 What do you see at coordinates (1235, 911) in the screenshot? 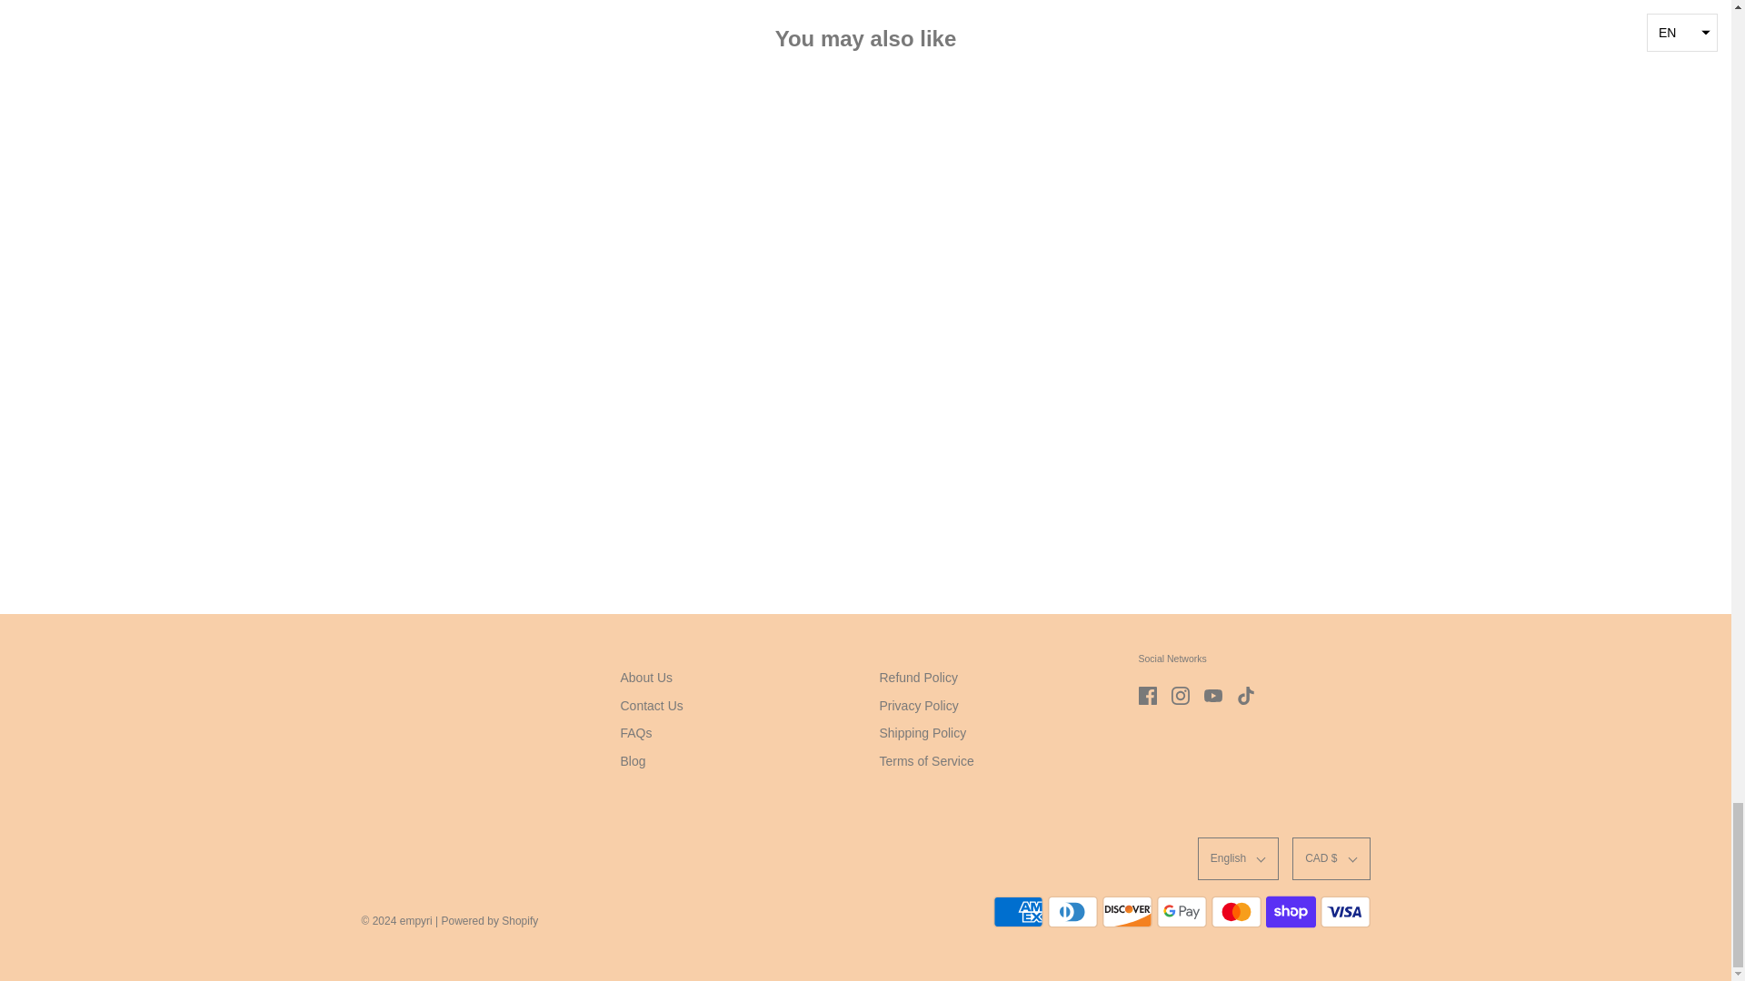
I see `Mastercard` at bounding box center [1235, 911].